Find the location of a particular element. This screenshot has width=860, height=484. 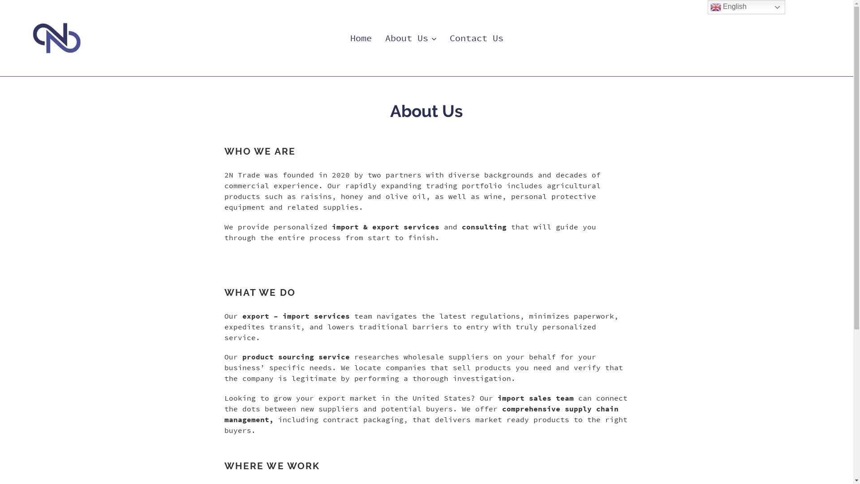

Home is located at coordinates (361, 38).